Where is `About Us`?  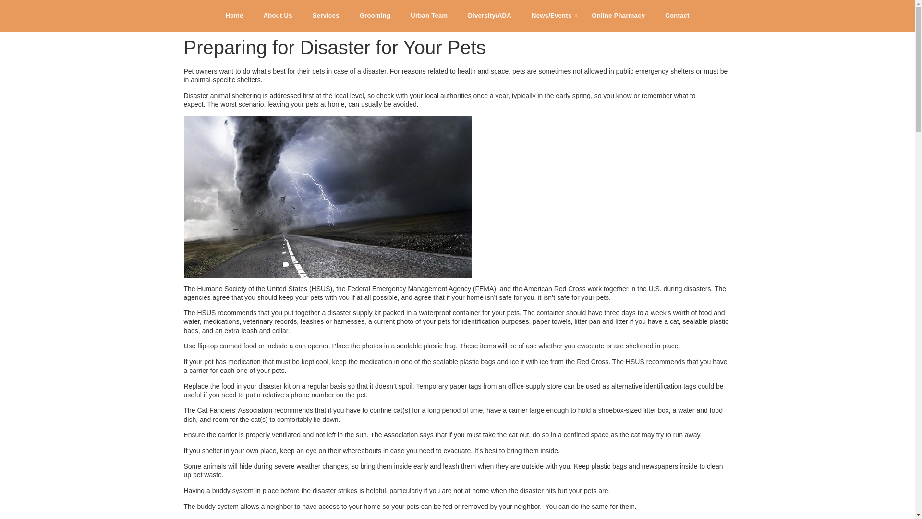 About Us is located at coordinates (278, 16).